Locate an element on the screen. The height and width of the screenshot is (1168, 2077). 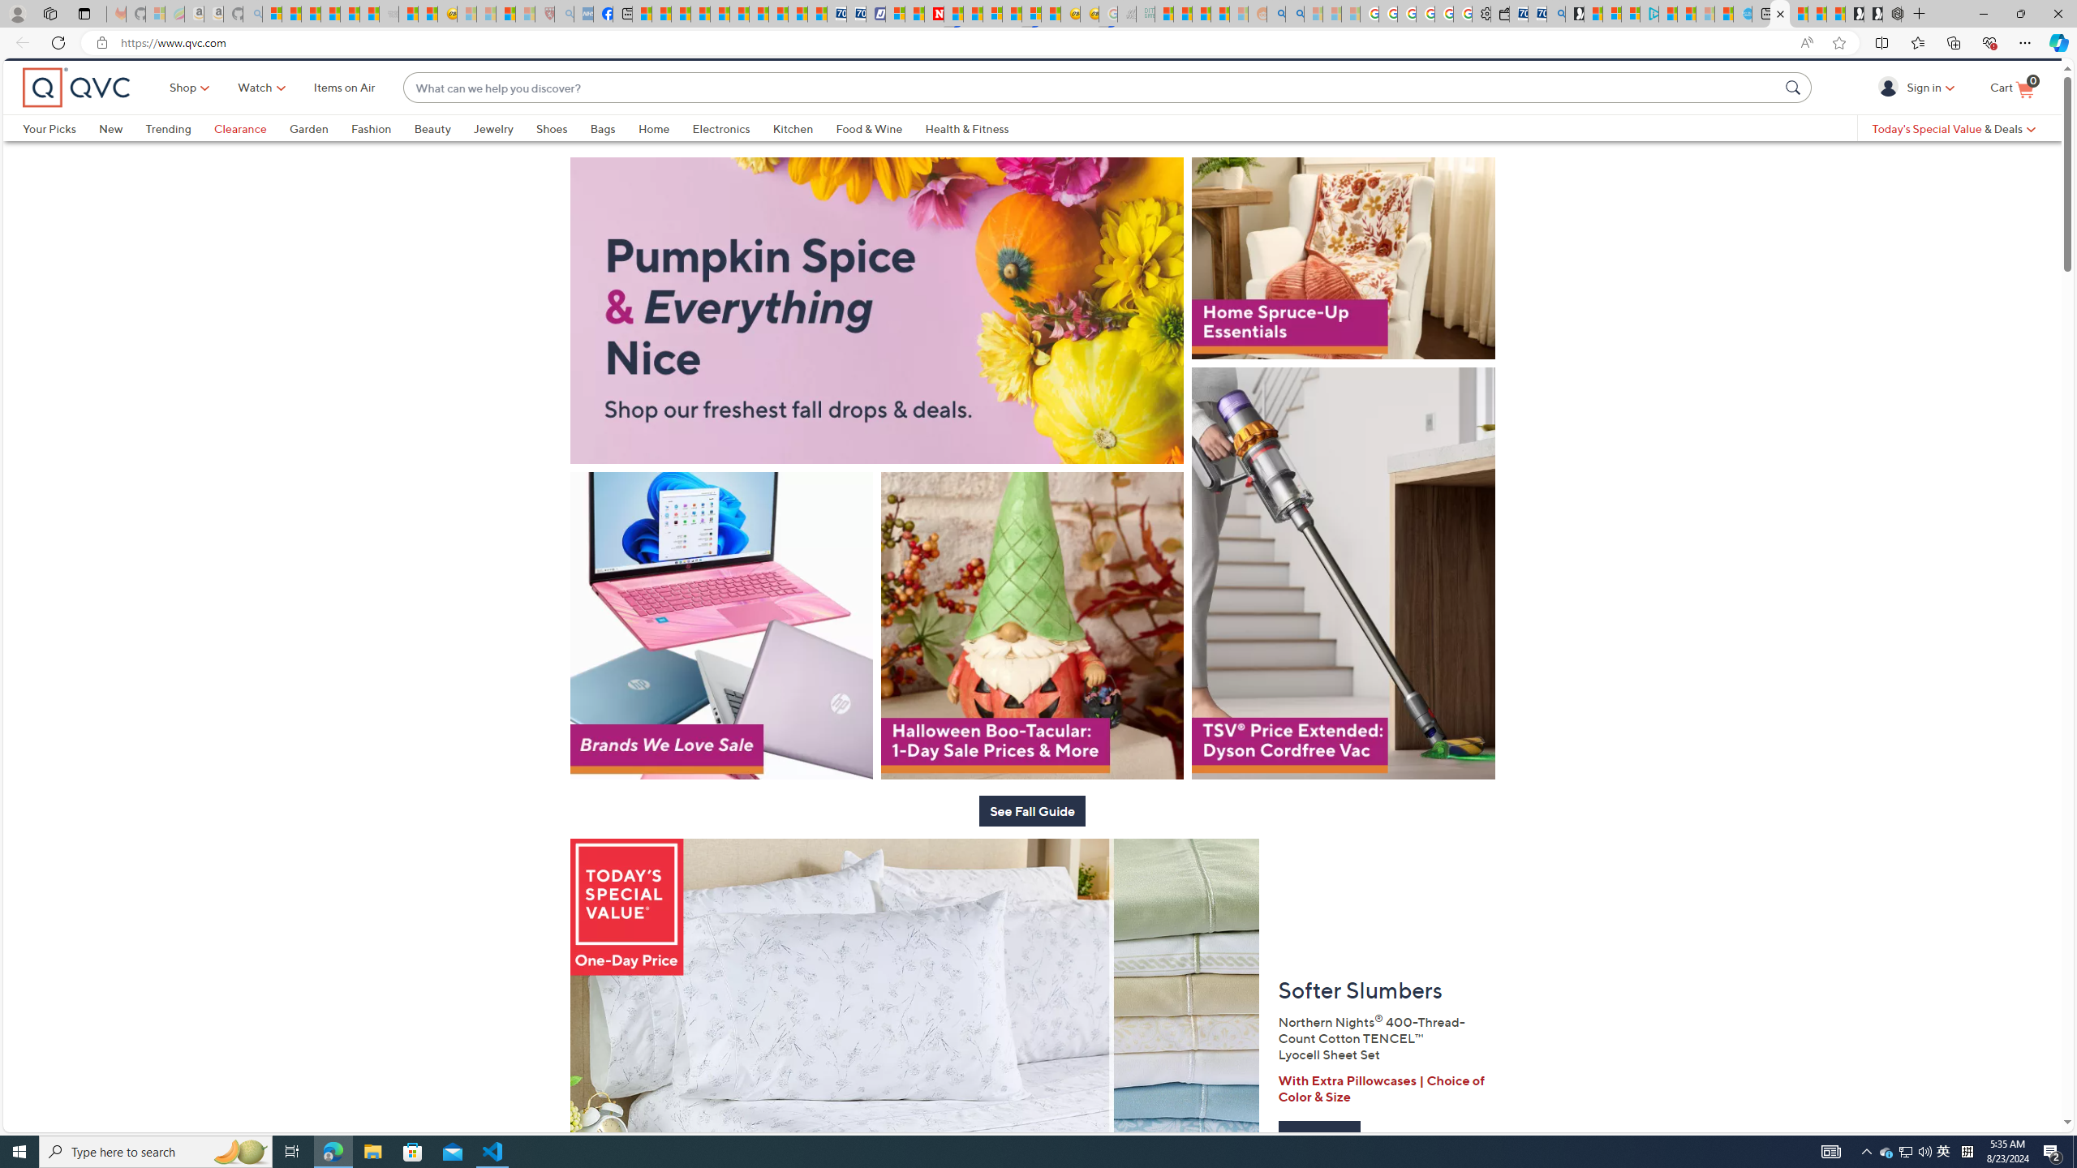
Halloween Boo-Tacular: 1-Day Sale Prices & More is located at coordinates (1032, 675).